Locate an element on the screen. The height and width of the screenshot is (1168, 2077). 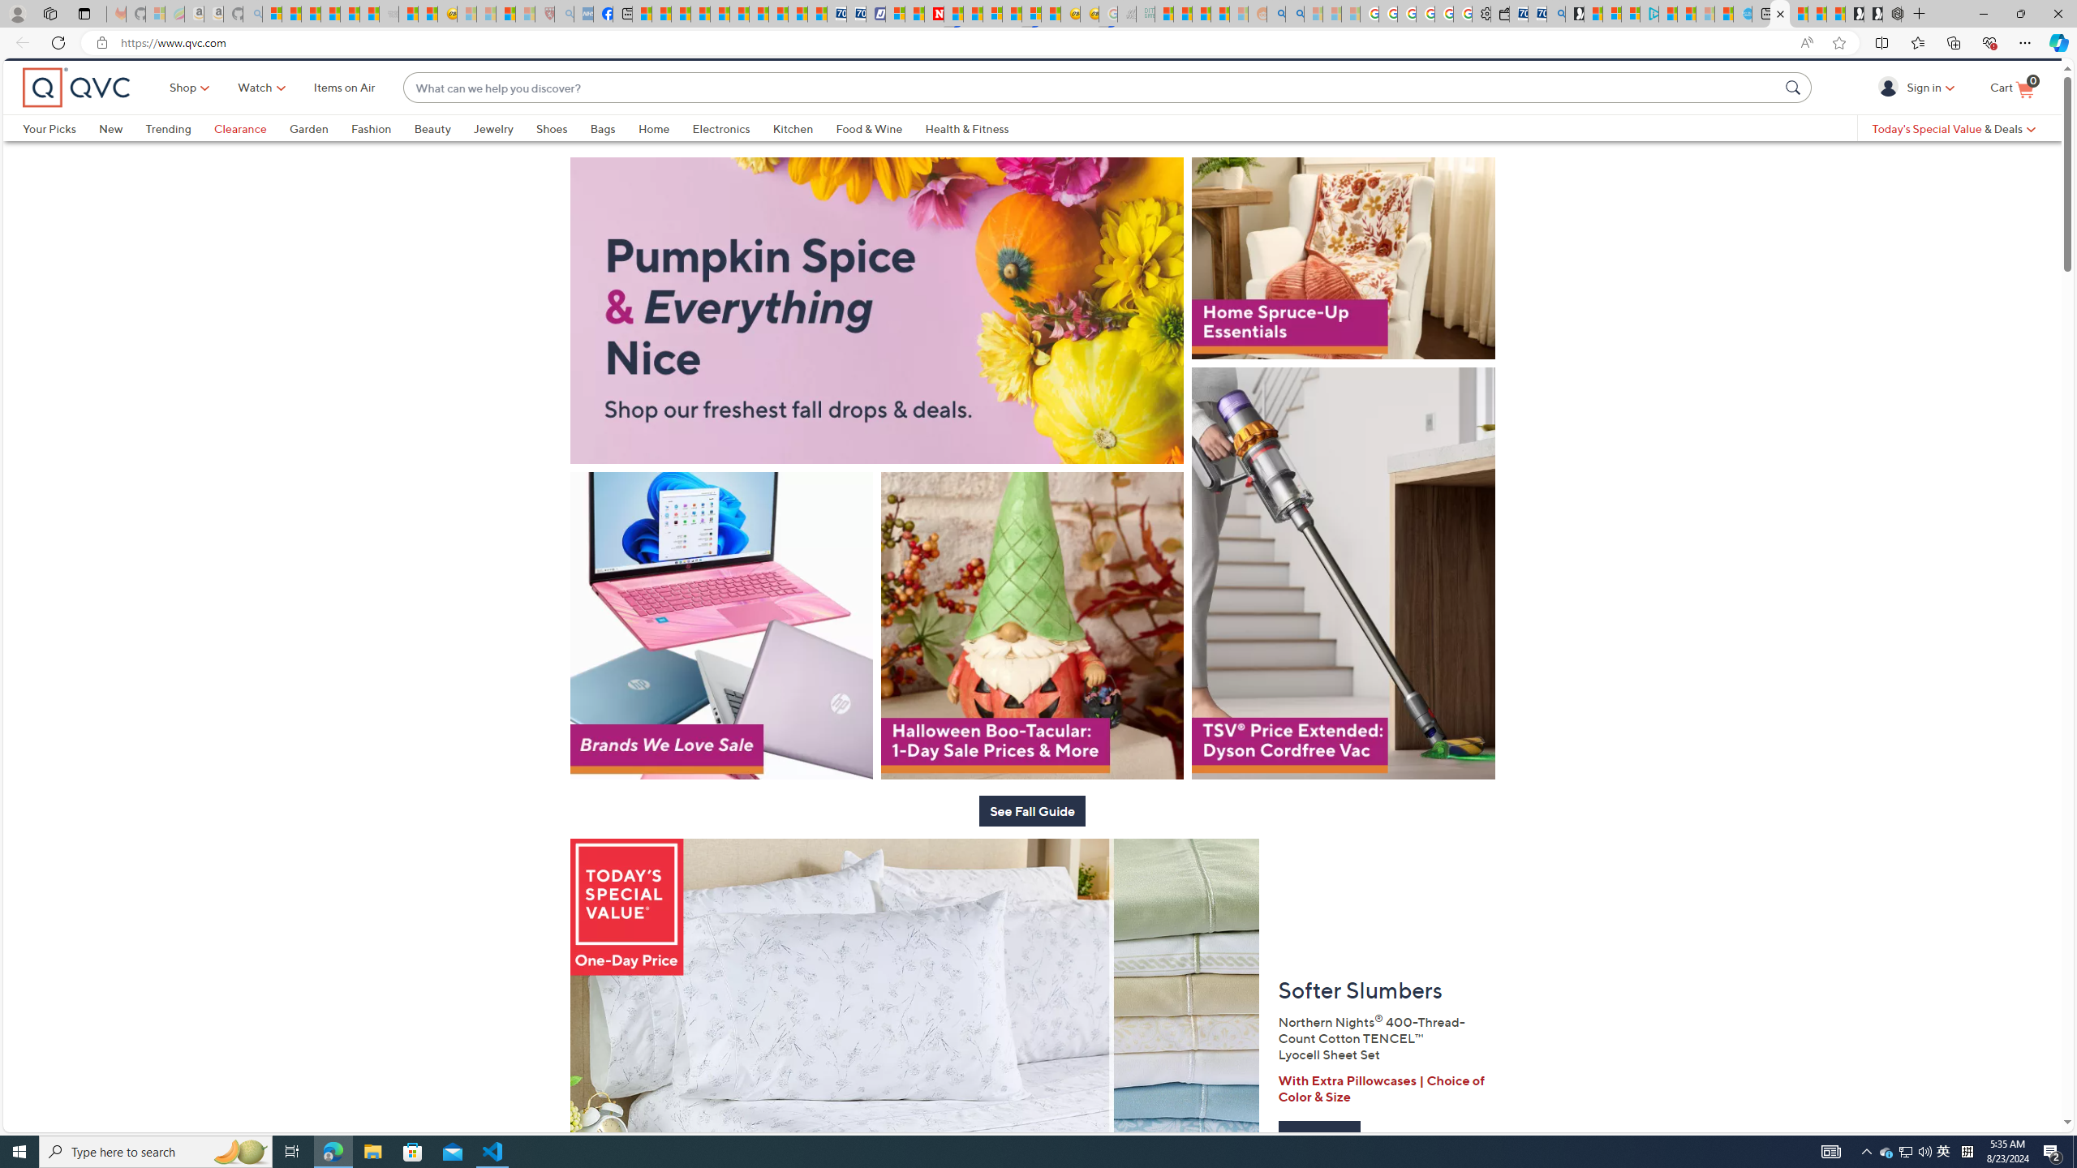
Halloween Boo-Tacular: 1-Day Sale Prices & More is located at coordinates (1032, 675).